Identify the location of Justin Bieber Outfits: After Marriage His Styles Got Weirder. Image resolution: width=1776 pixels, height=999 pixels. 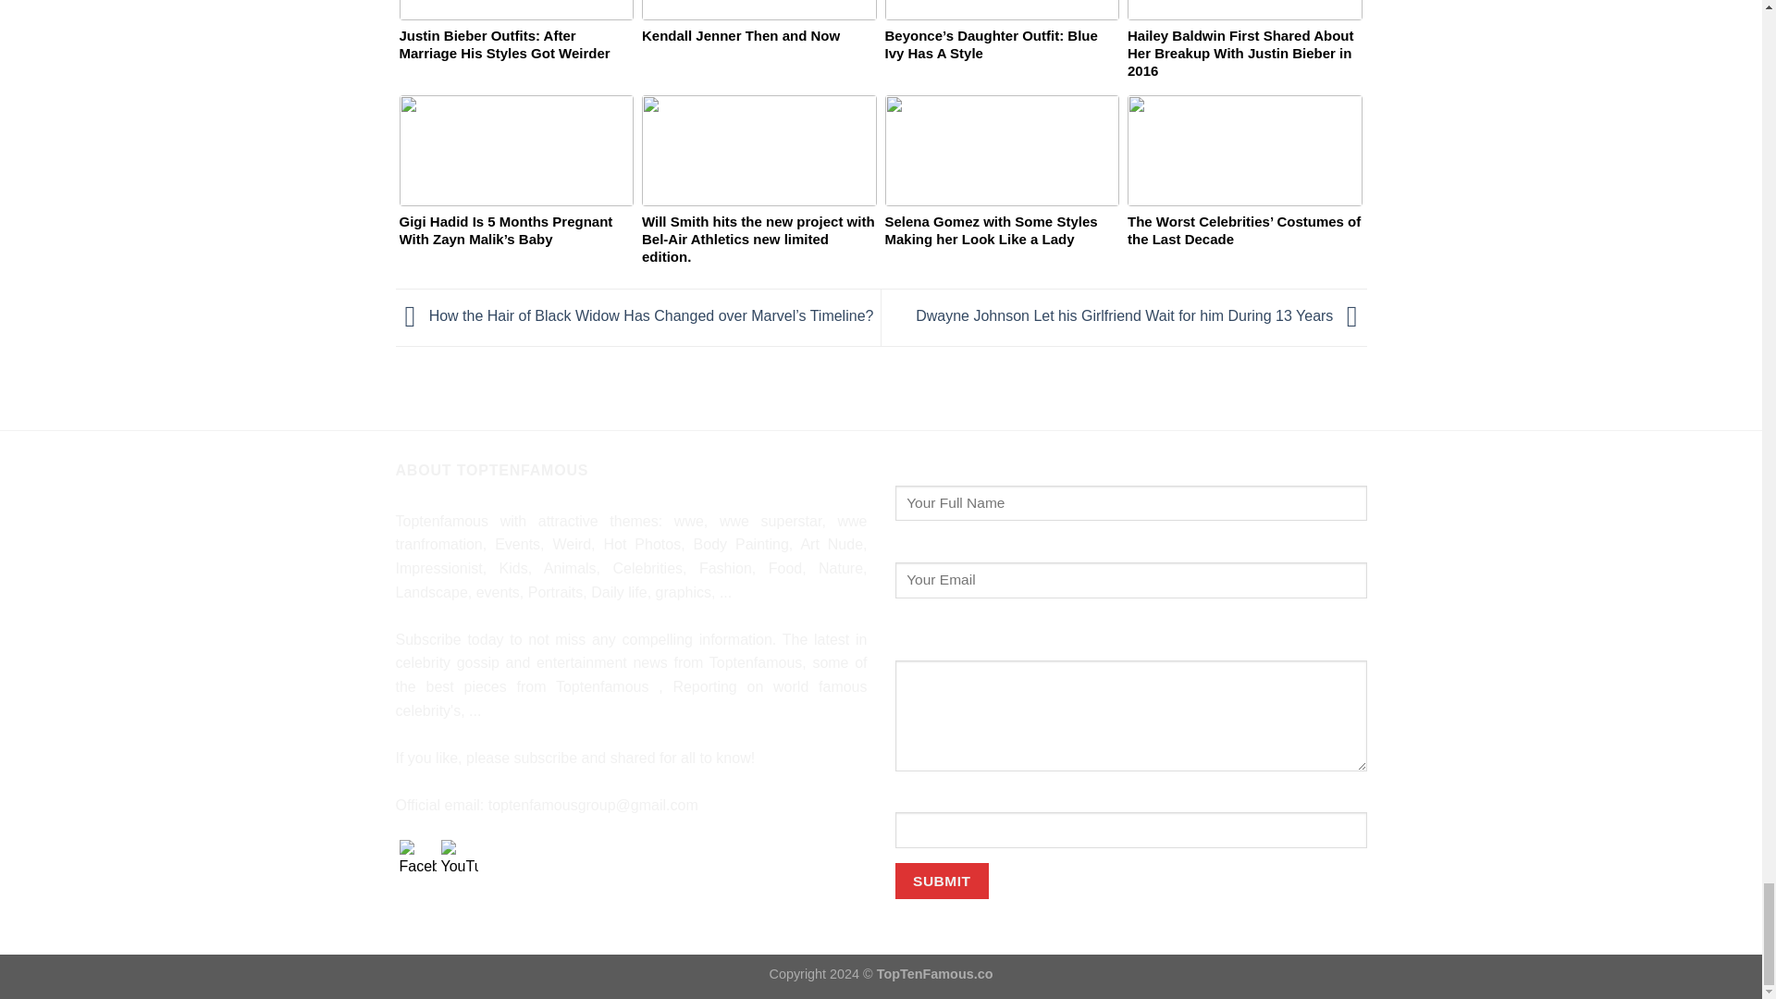
(516, 50).